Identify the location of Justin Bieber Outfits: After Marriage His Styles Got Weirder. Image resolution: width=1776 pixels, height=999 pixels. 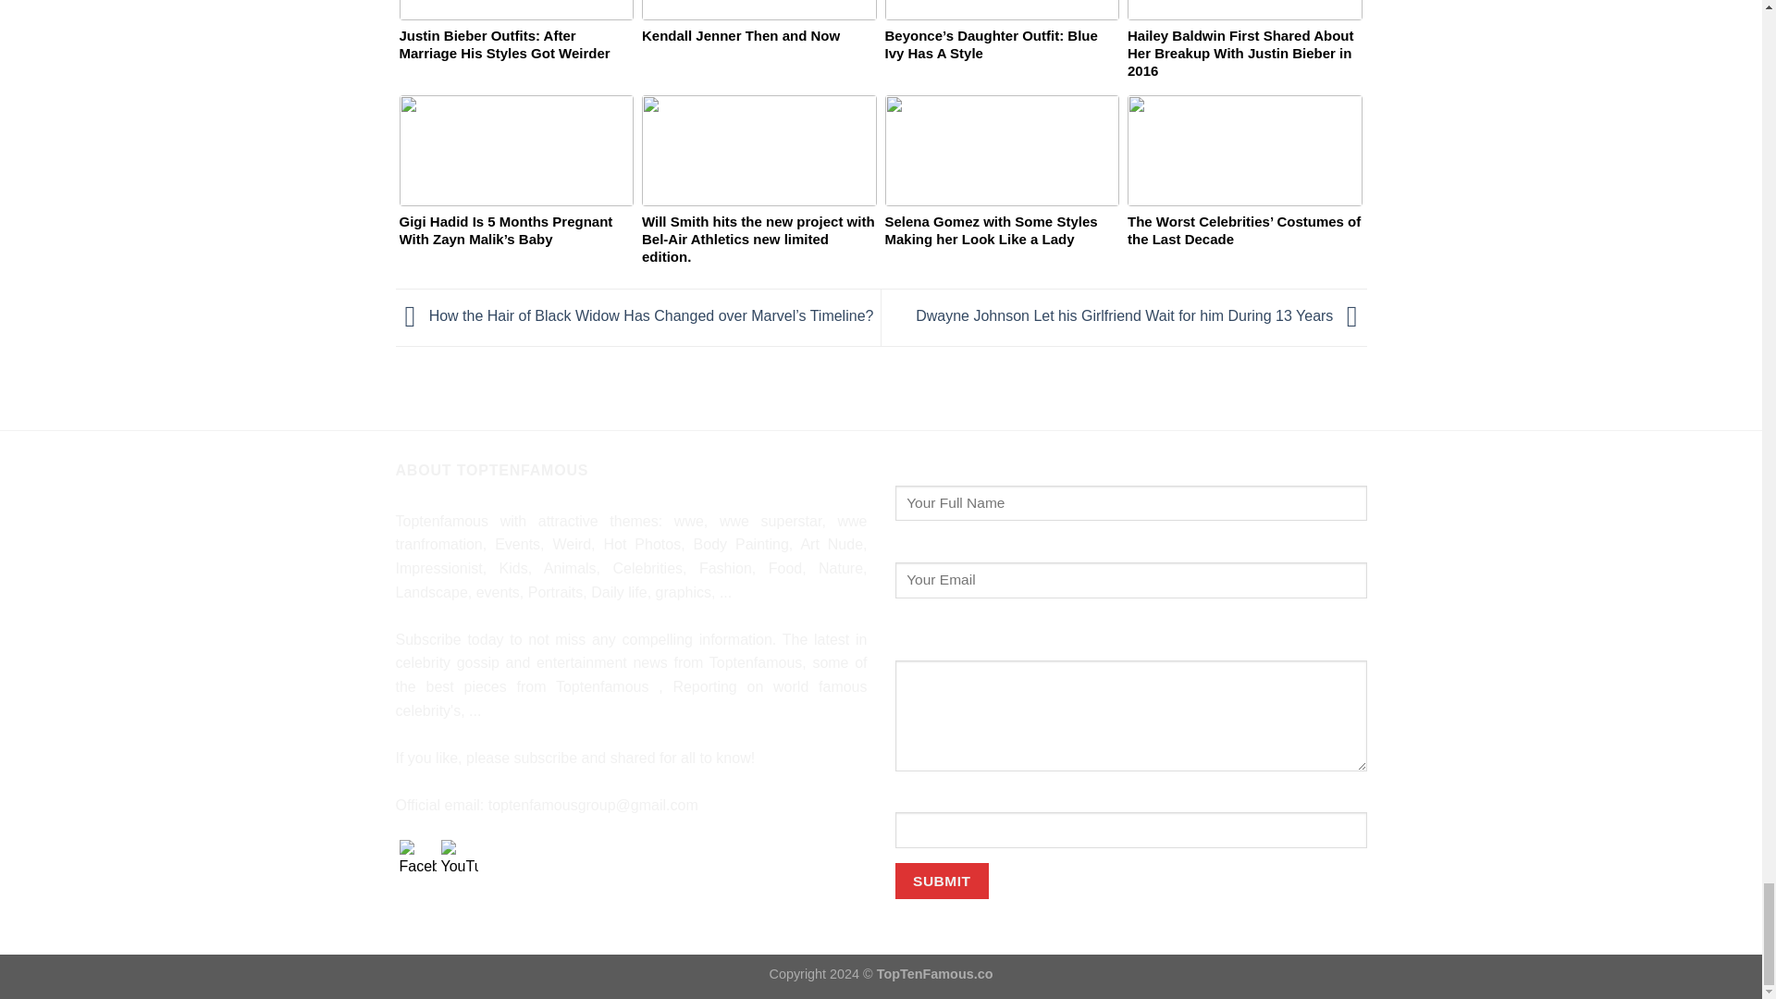
(516, 50).